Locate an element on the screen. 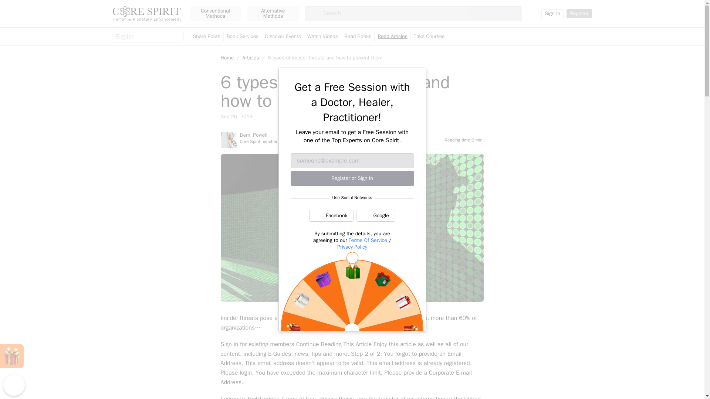  Back to top is located at coordinates (14, 385).